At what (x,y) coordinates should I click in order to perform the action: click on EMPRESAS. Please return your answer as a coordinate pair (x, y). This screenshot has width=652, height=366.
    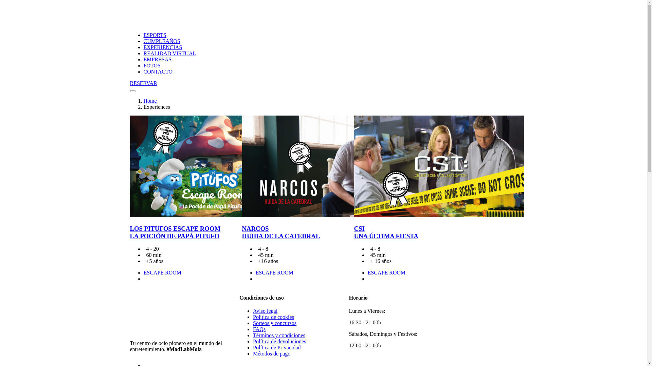
    Looking at the image, I should click on (157, 60).